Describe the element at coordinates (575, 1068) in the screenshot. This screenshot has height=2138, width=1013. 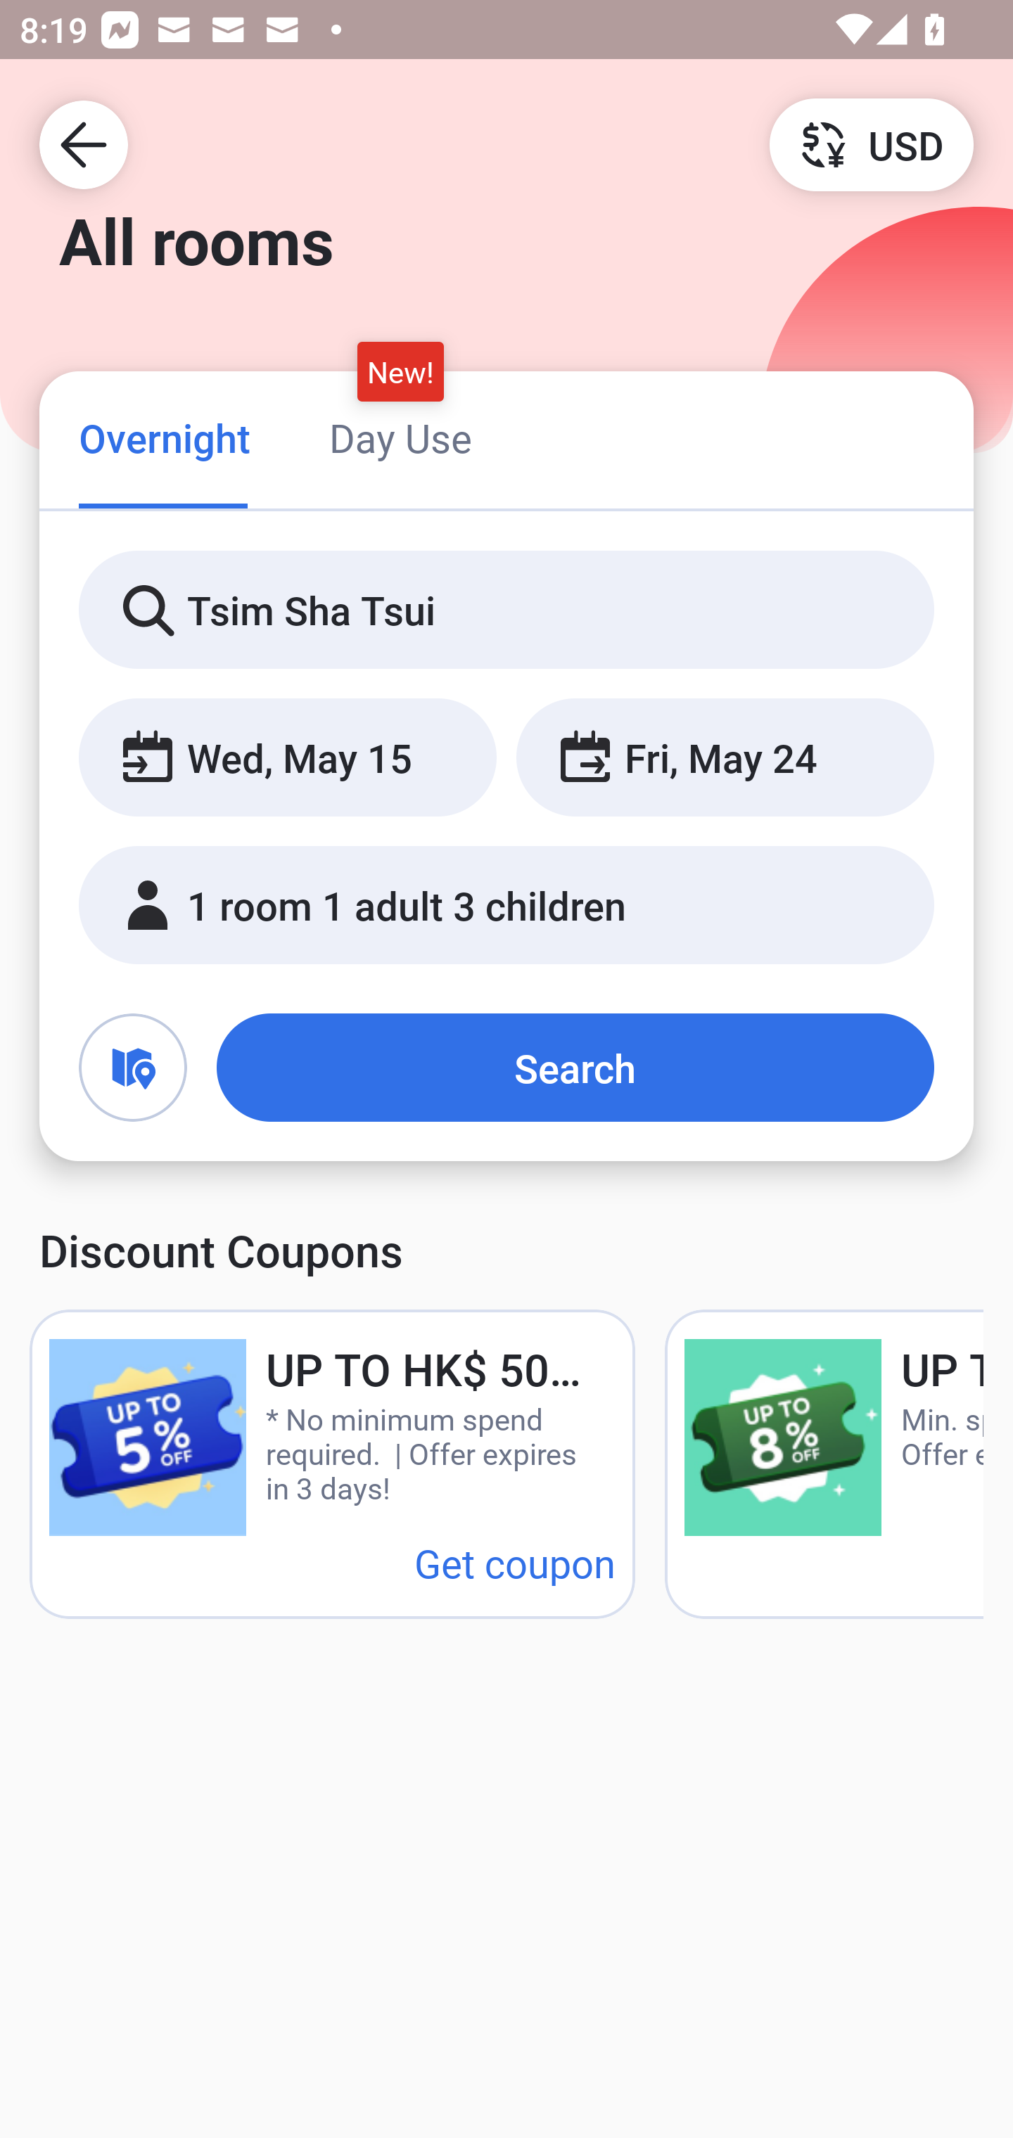
I see `Search` at that location.